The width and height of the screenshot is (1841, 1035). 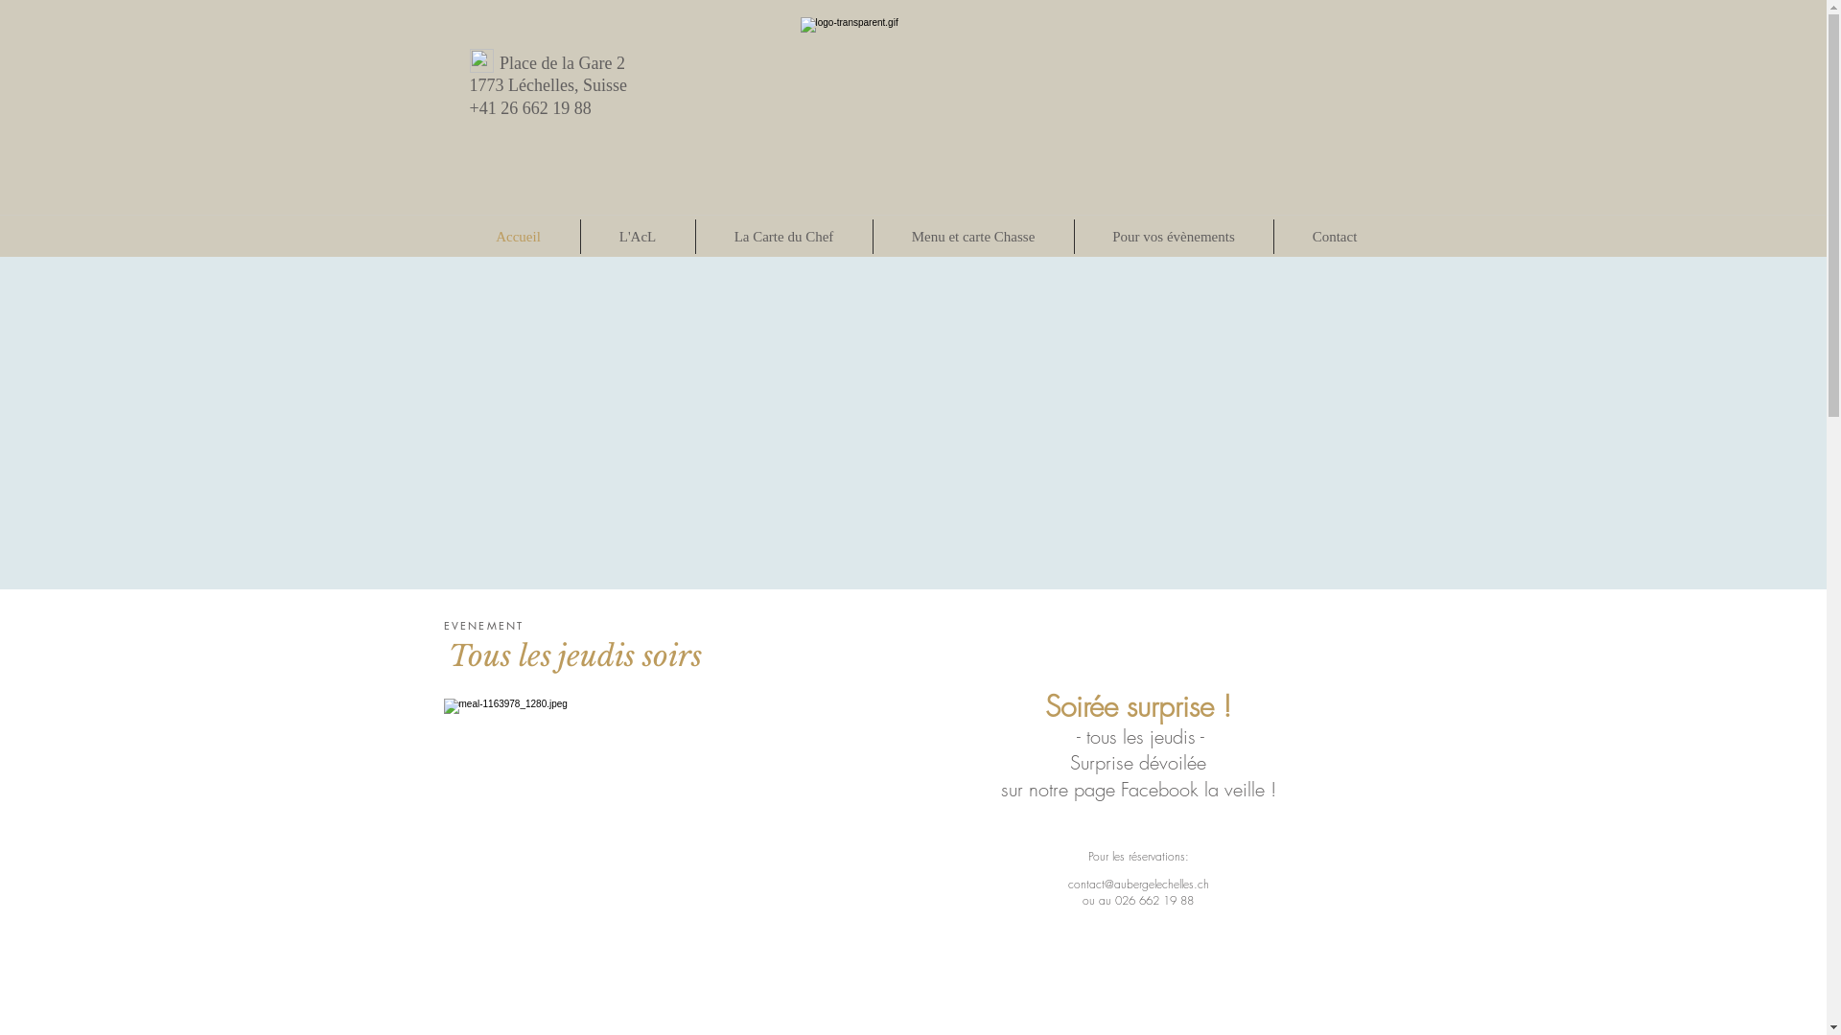 What do you see at coordinates (972, 237) in the screenshot?
I see `Menu et carte Chasse` at bounding box center [972, 237].